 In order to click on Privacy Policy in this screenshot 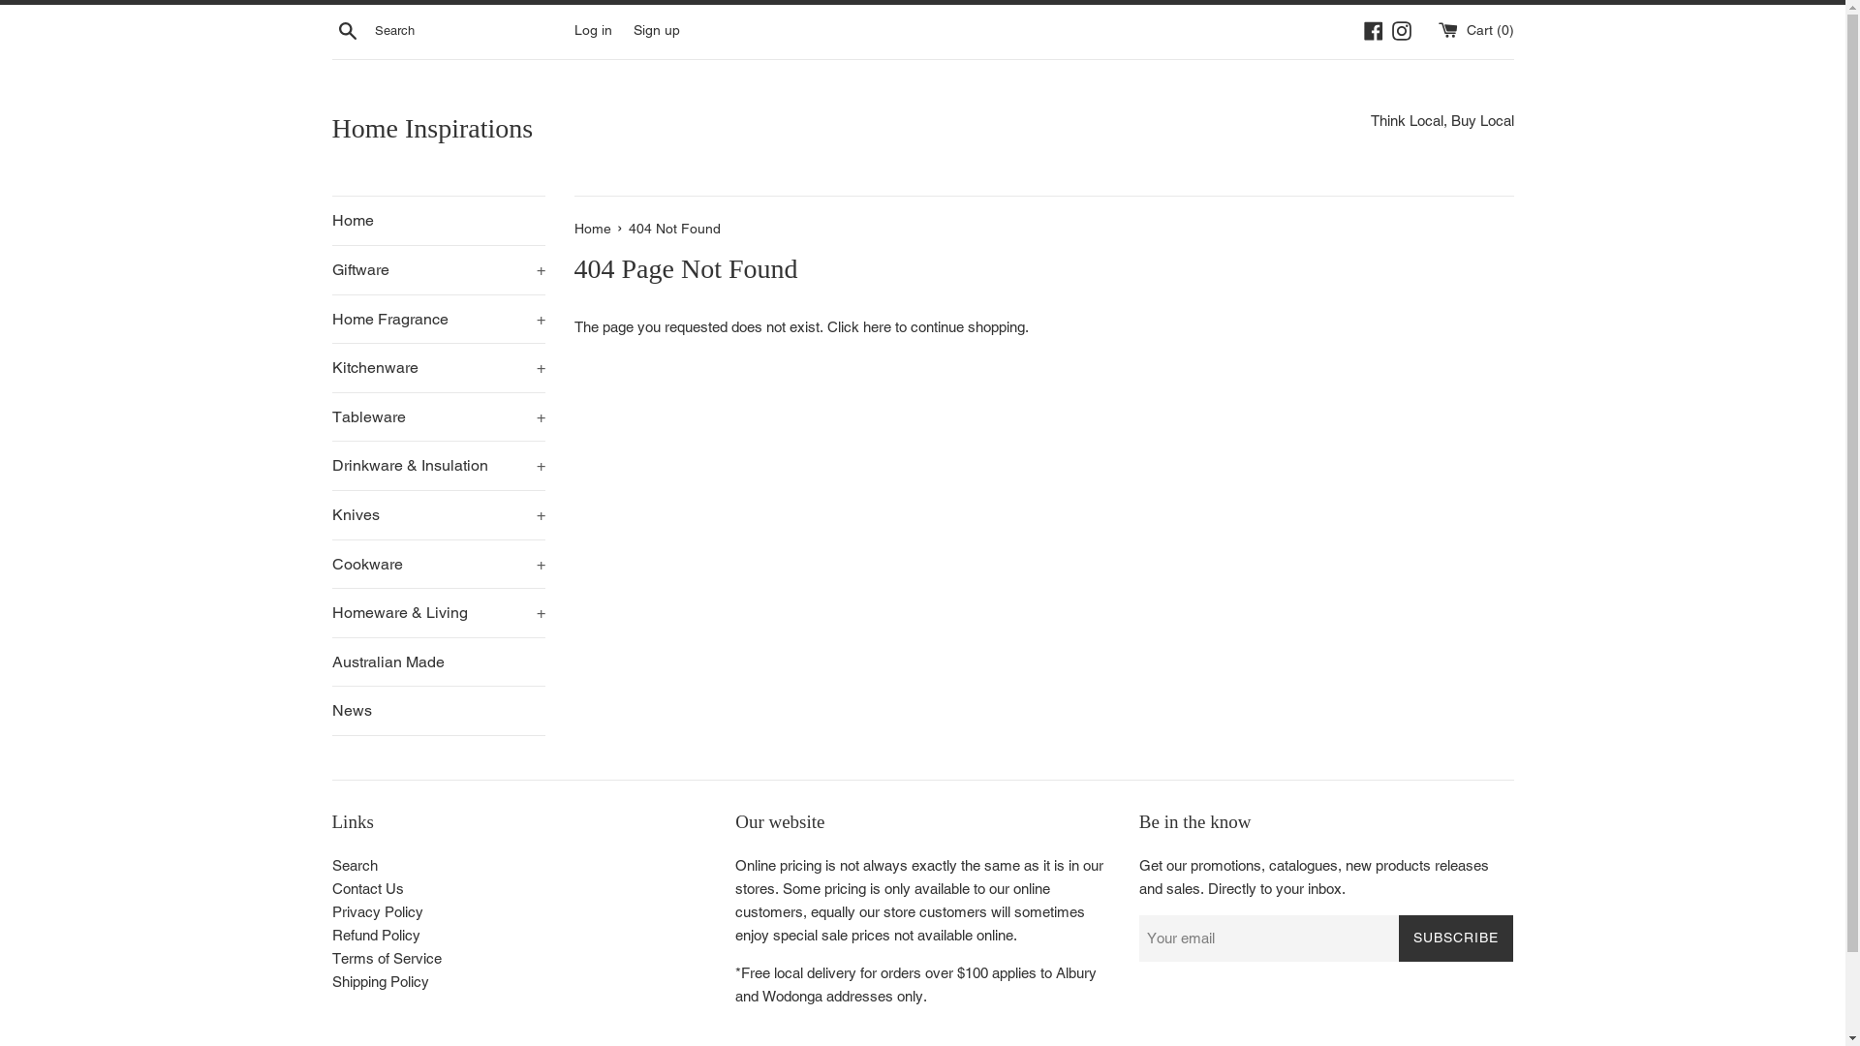, I will do `click(377, 912)`.